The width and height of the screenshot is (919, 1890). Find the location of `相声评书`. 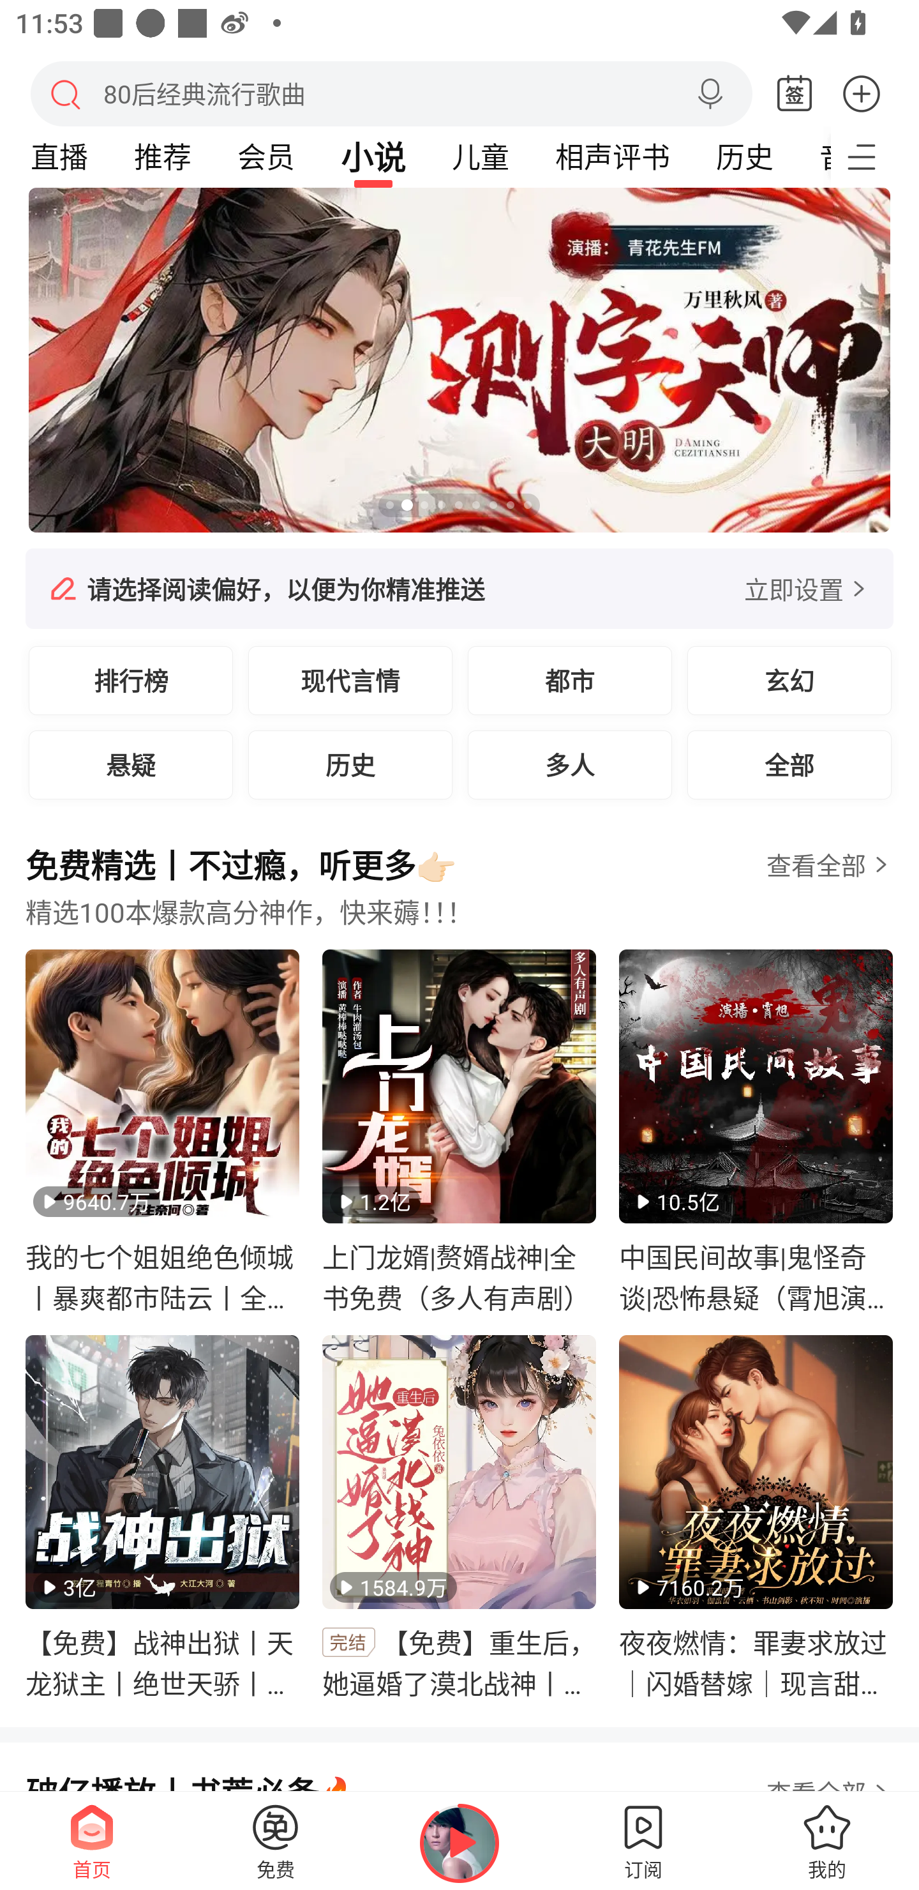

相声评书 is located at coordinates (612, 157).